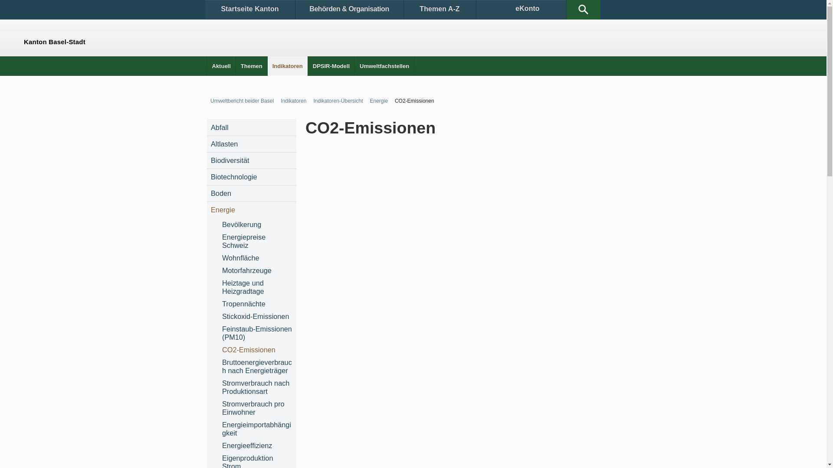  Describe the element at coordinates (14, 36) in the screenshot. I see `Kanton Basel-Stadt` at that location.